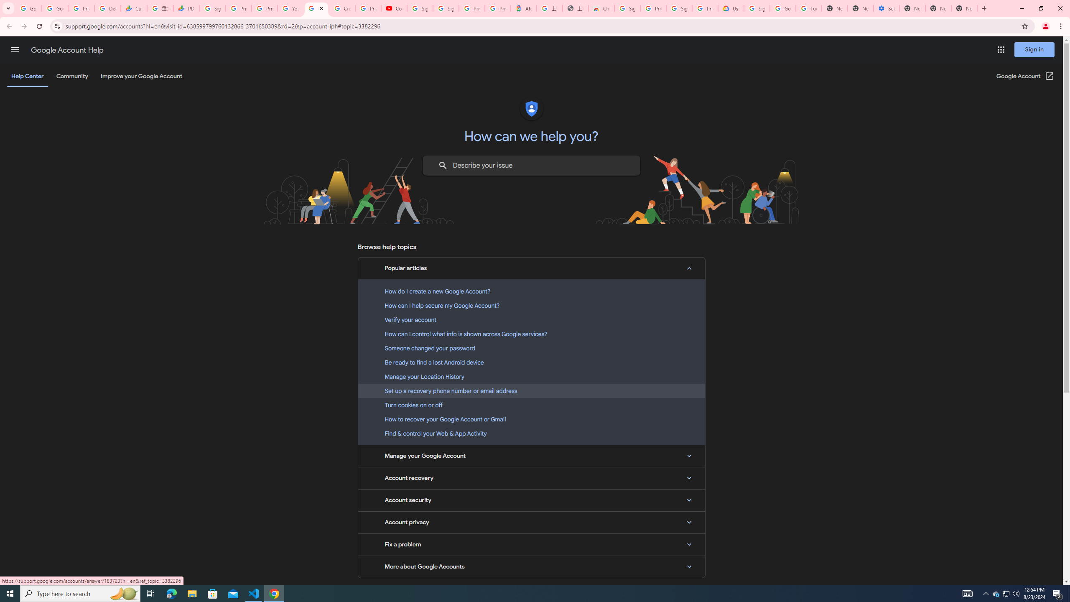  What do you see at coordinates (523, 8) in the screenshot?
I see `Atour Hotel - Google hotels` at bounding box center [523, 8].